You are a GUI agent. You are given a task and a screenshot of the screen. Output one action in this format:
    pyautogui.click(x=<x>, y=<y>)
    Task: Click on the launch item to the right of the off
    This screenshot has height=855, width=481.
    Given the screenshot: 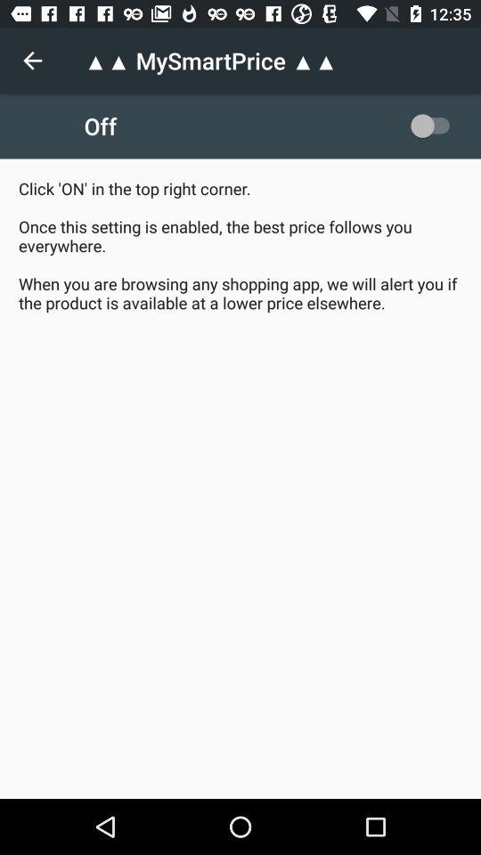 What is the action you would take?
    pyautogui.click(x=435, y=126)
    